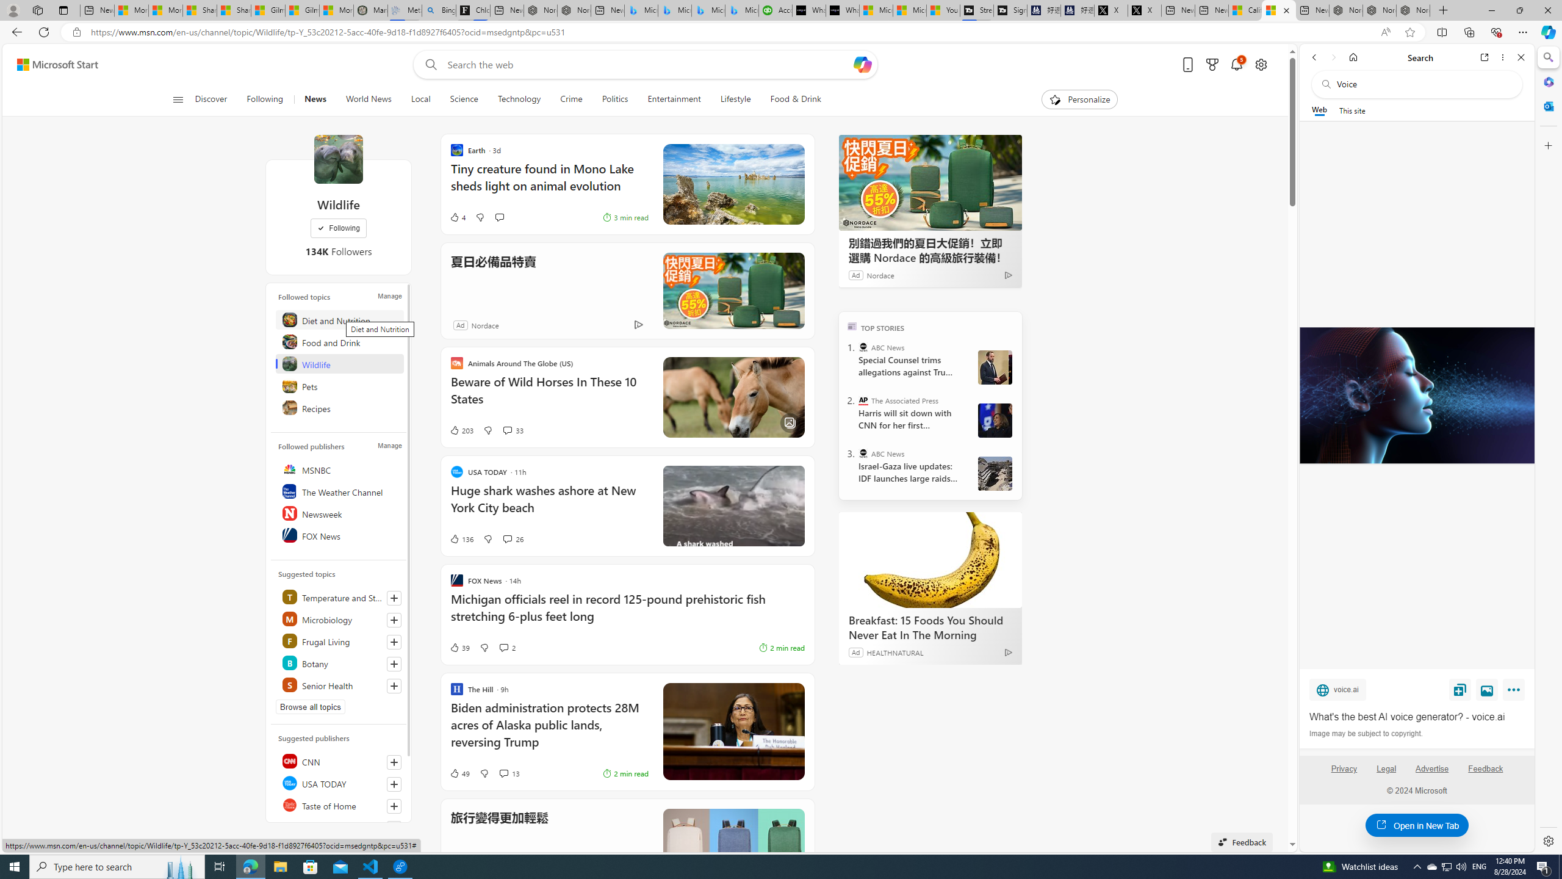  Describe the element at coordinates (796, 99) in the screenshot. I see `Food & Drink` at that location.